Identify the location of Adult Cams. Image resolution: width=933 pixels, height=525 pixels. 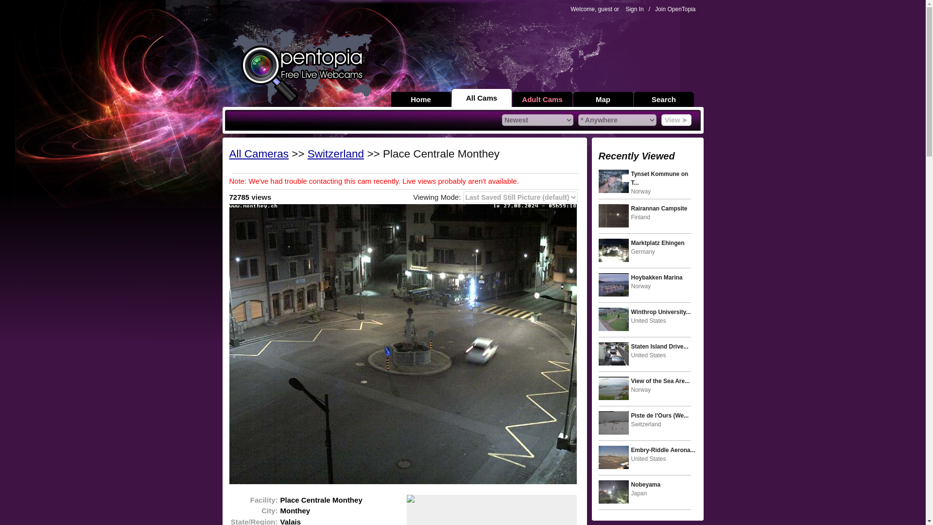
(542, 99).